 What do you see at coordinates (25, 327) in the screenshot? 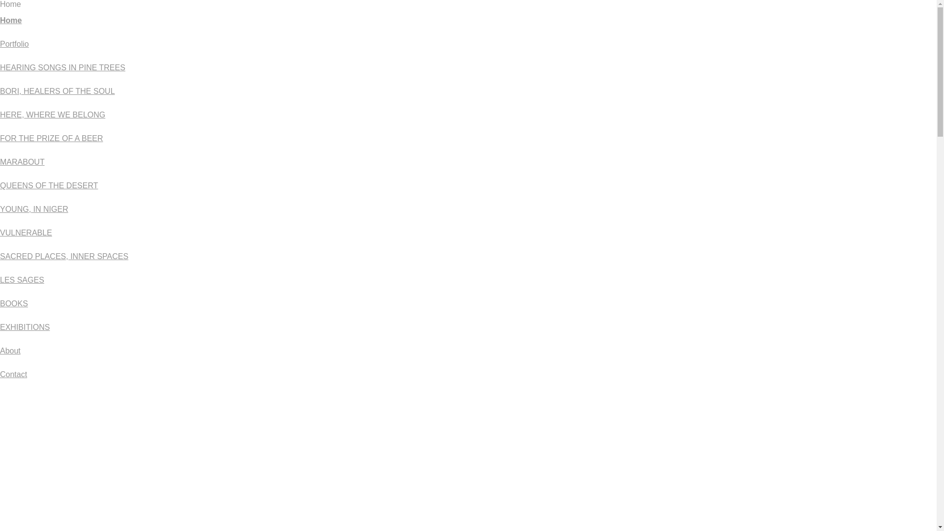
I see `EXHIBITIONS` at bounding box center [25, 327].